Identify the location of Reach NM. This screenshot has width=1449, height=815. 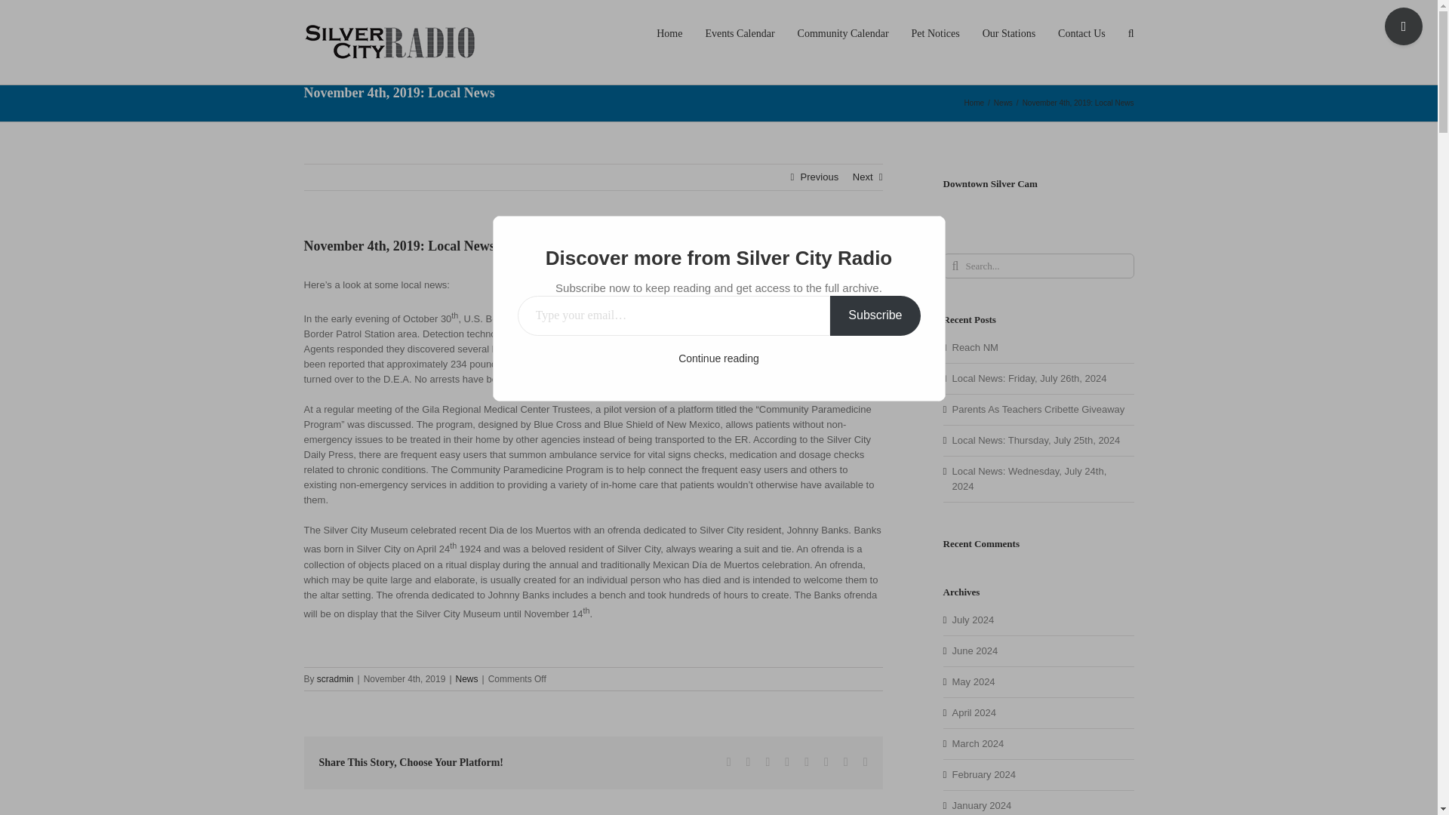
(975, 347).